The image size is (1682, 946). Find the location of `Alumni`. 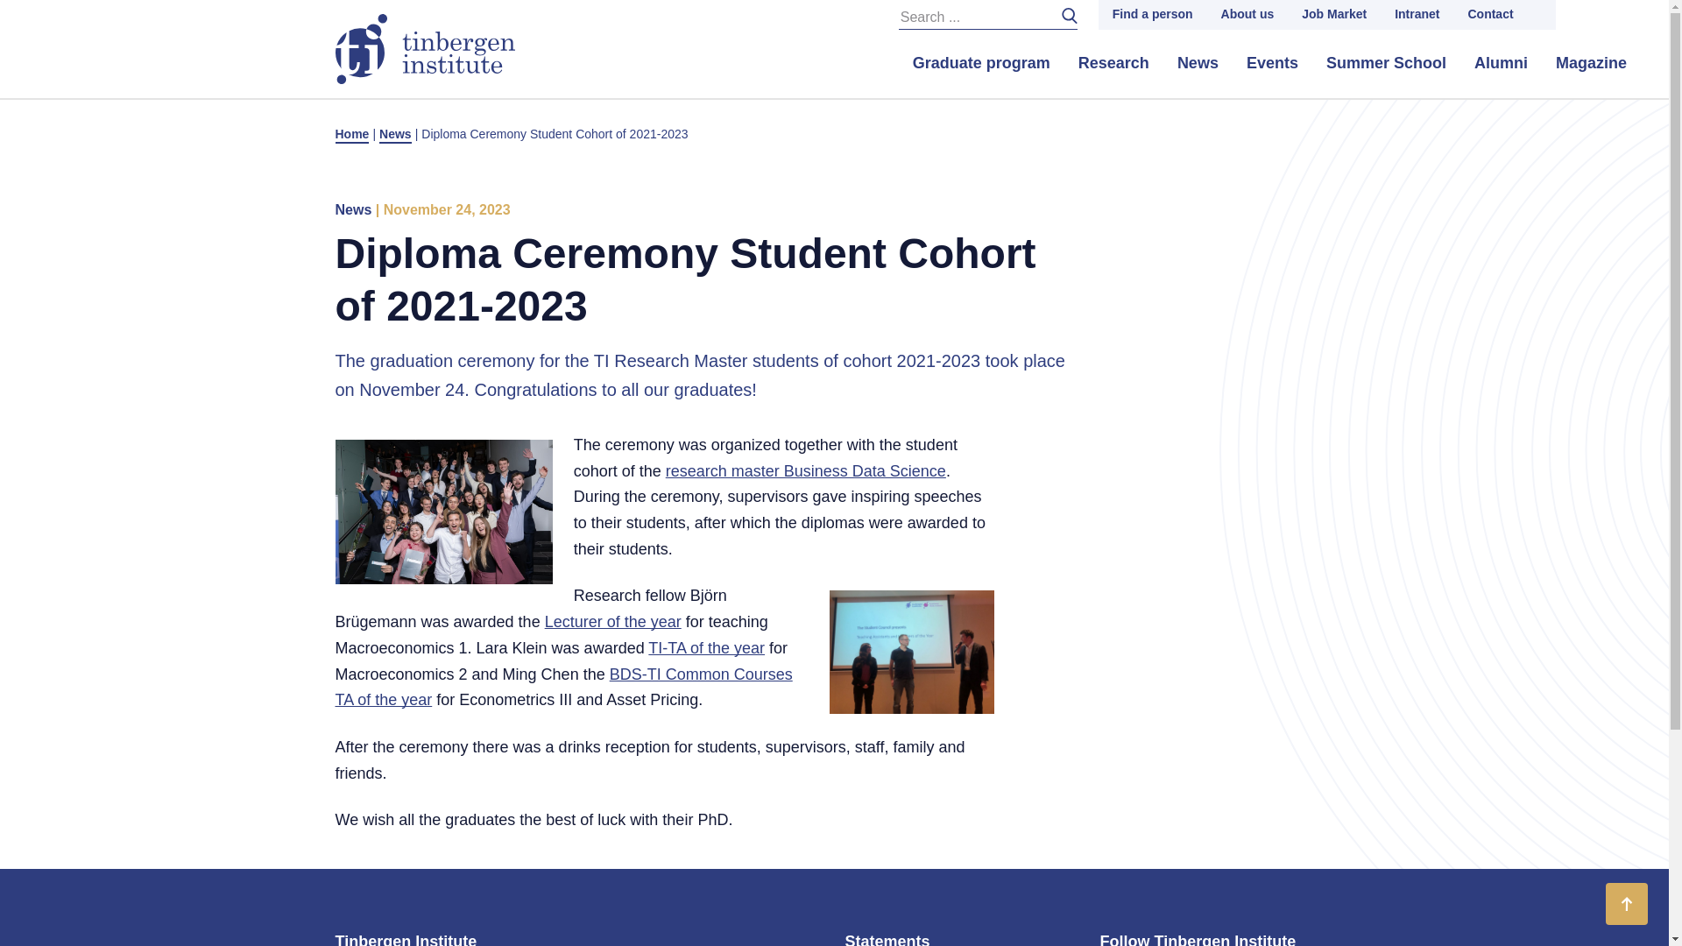

Alumni is located at coordinates (1501, 63).